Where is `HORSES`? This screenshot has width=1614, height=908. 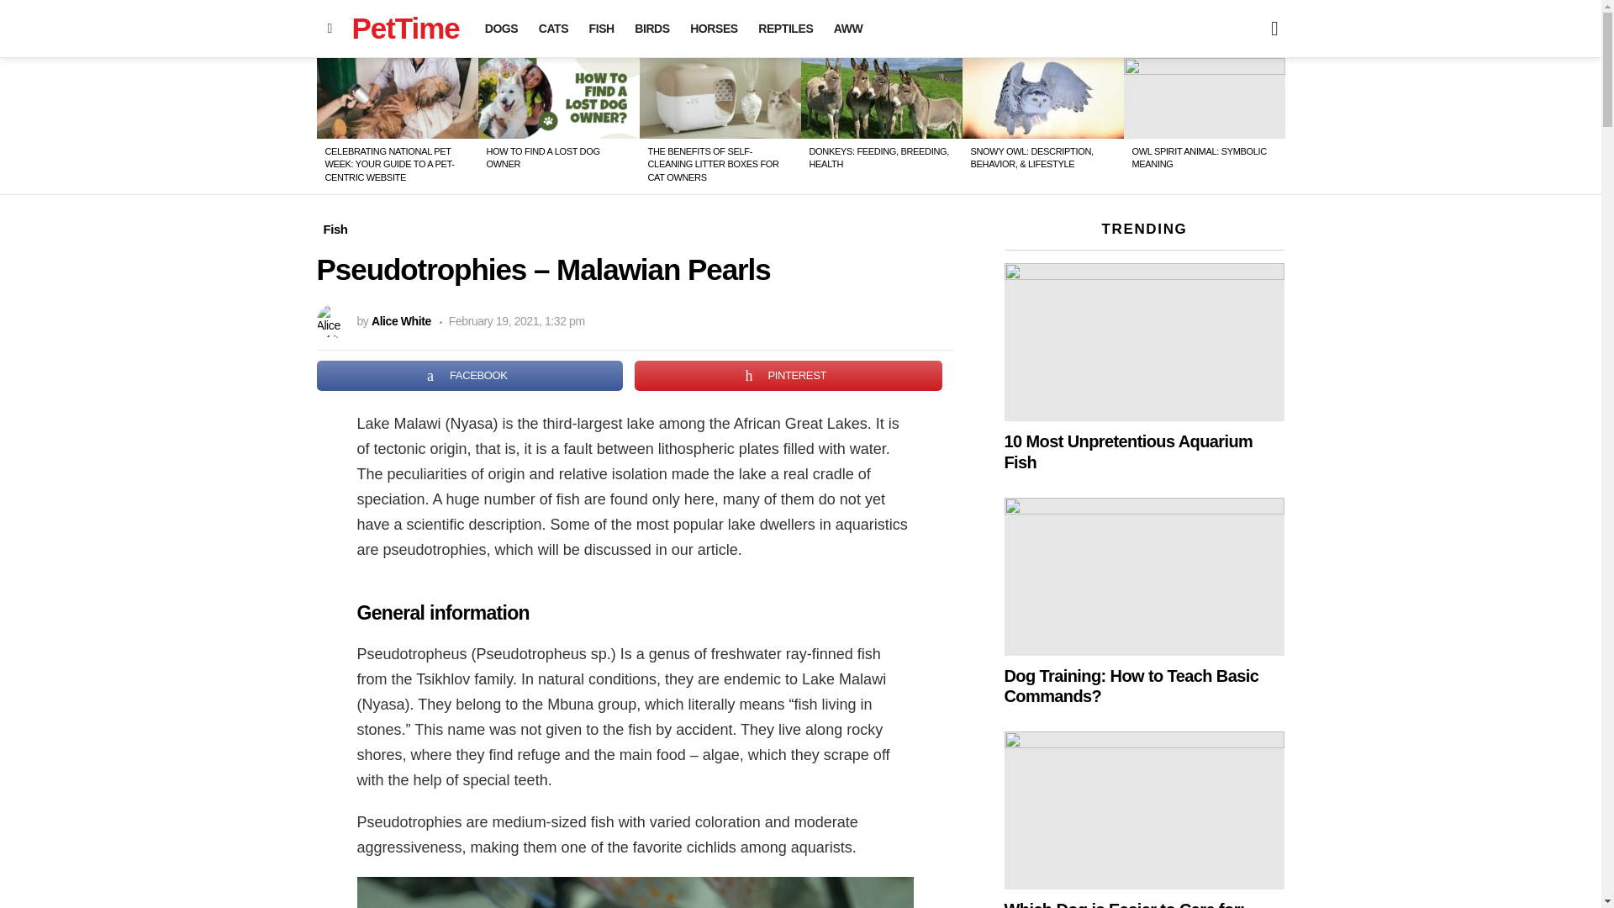
HORSES is located at coordinates (713, 29).